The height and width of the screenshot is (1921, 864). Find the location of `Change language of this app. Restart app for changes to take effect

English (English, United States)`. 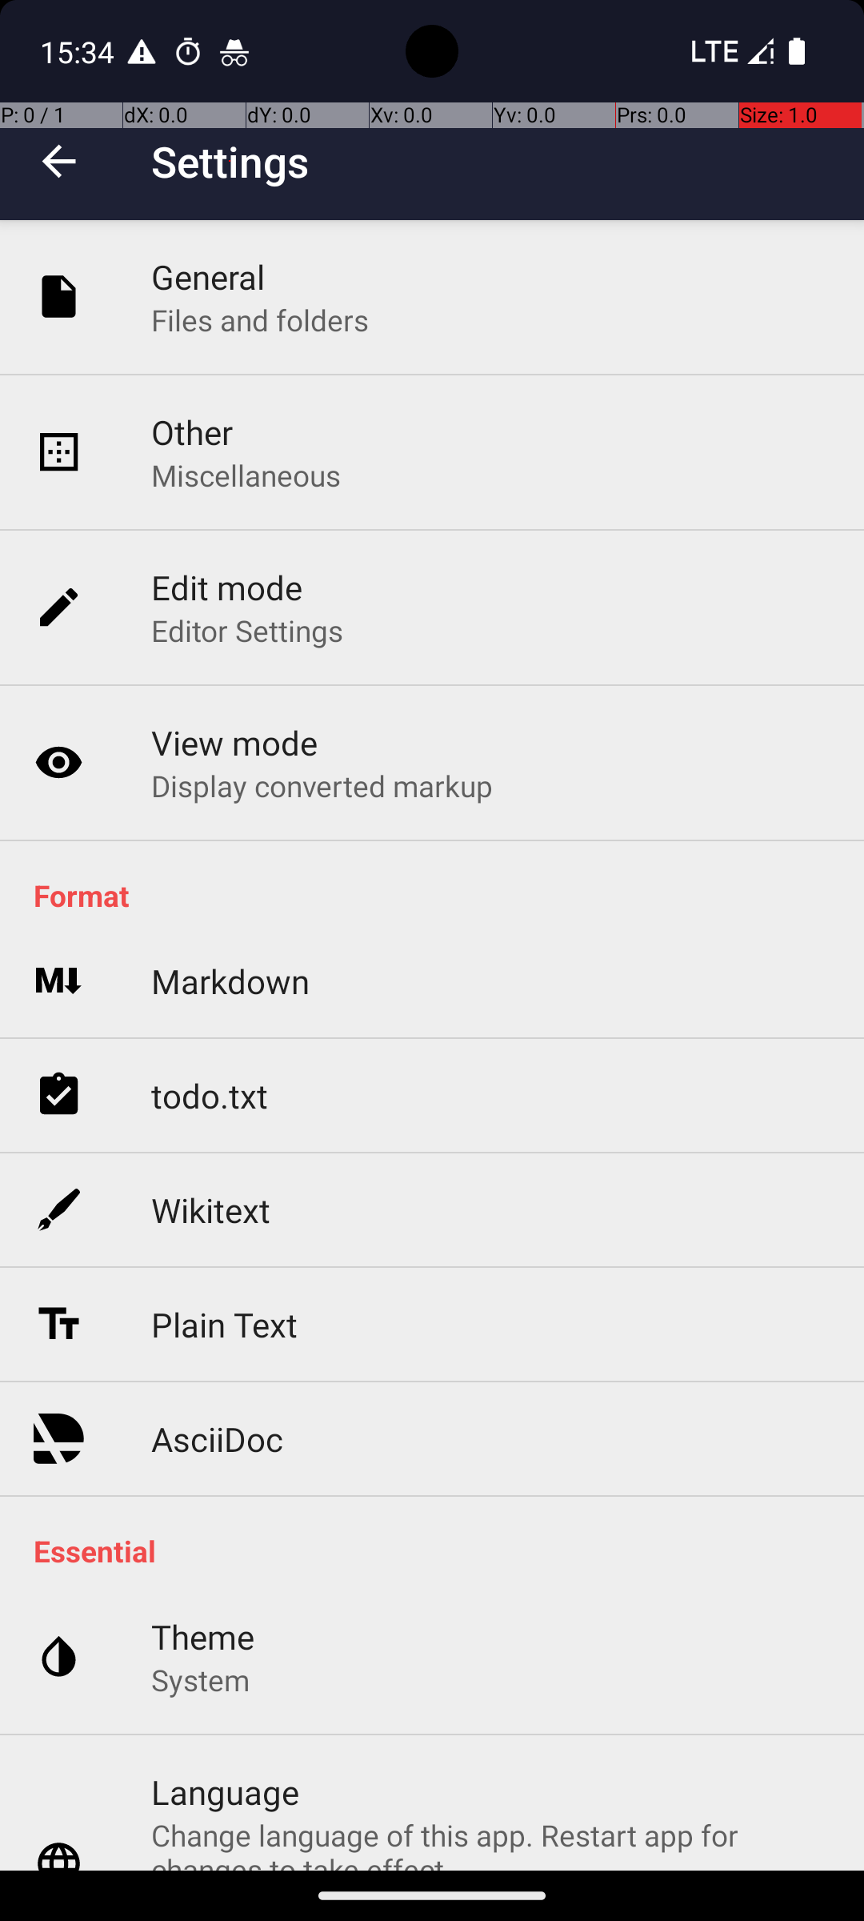

Change language of this app. Restart app for changes to take effect

English (English, United States) is located at coordinates (491, 1843).